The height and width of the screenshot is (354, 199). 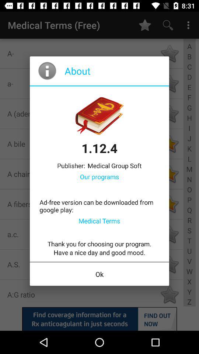 I want to click on open item below the ad free version icon, so click(x=99, y=221).